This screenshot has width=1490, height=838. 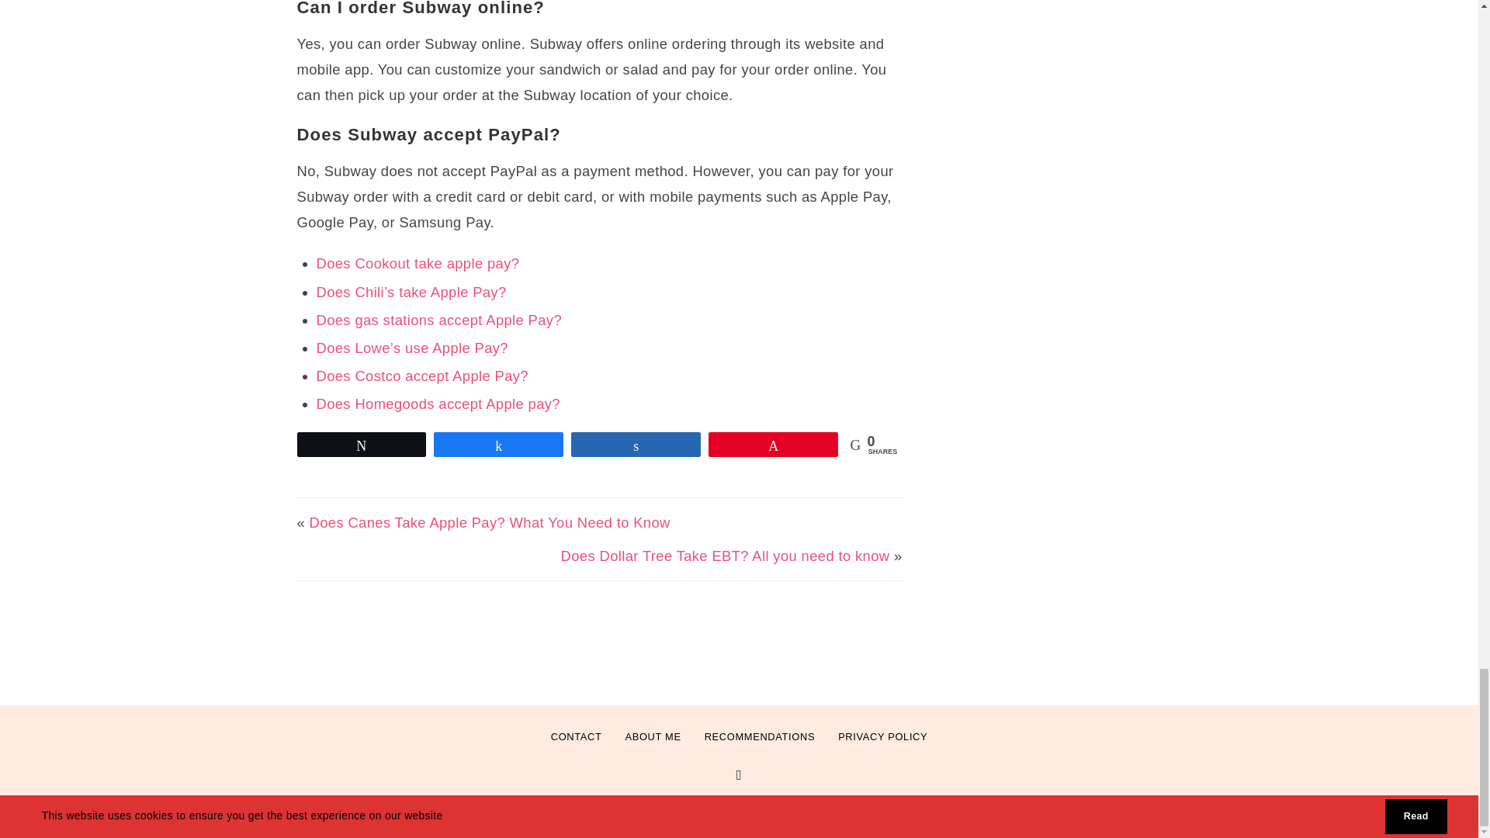 I want to click on Does Dollar Tree Take EBT? All you need to know, so click(x=725, y=556).